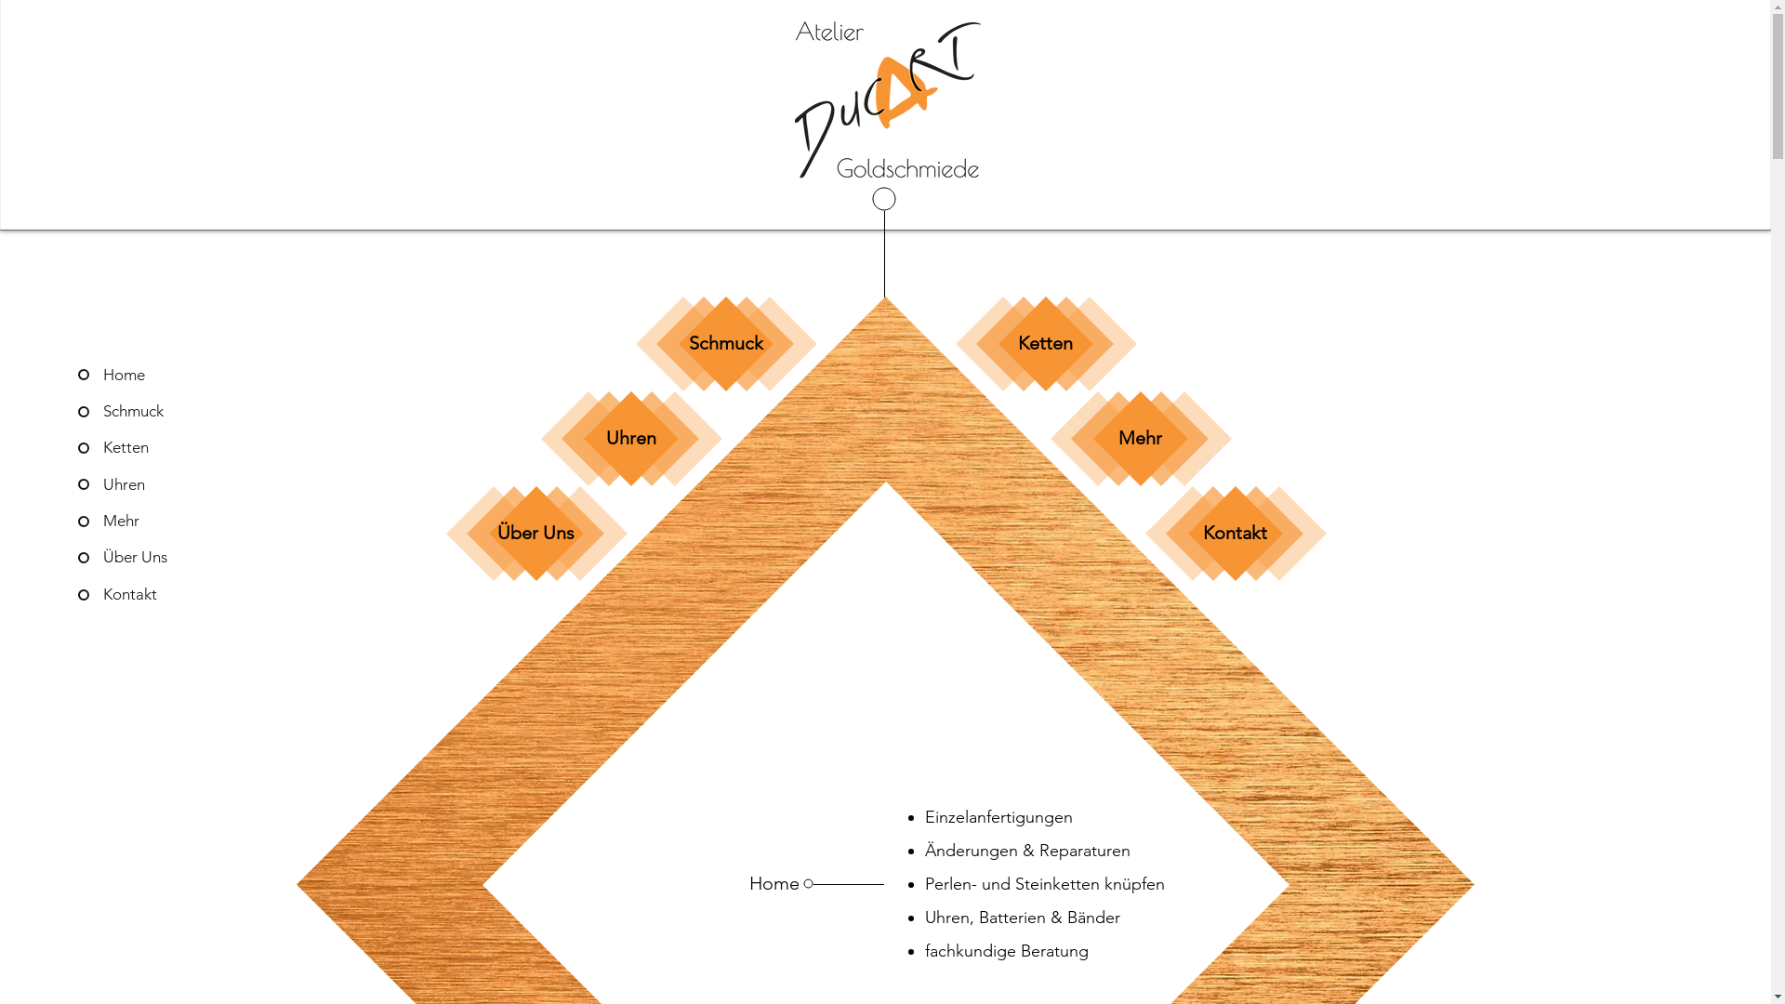 Image resolution: width=1785 pixels, height=1004 pixels. I want to click on Open for Business, so click(1581, 509).